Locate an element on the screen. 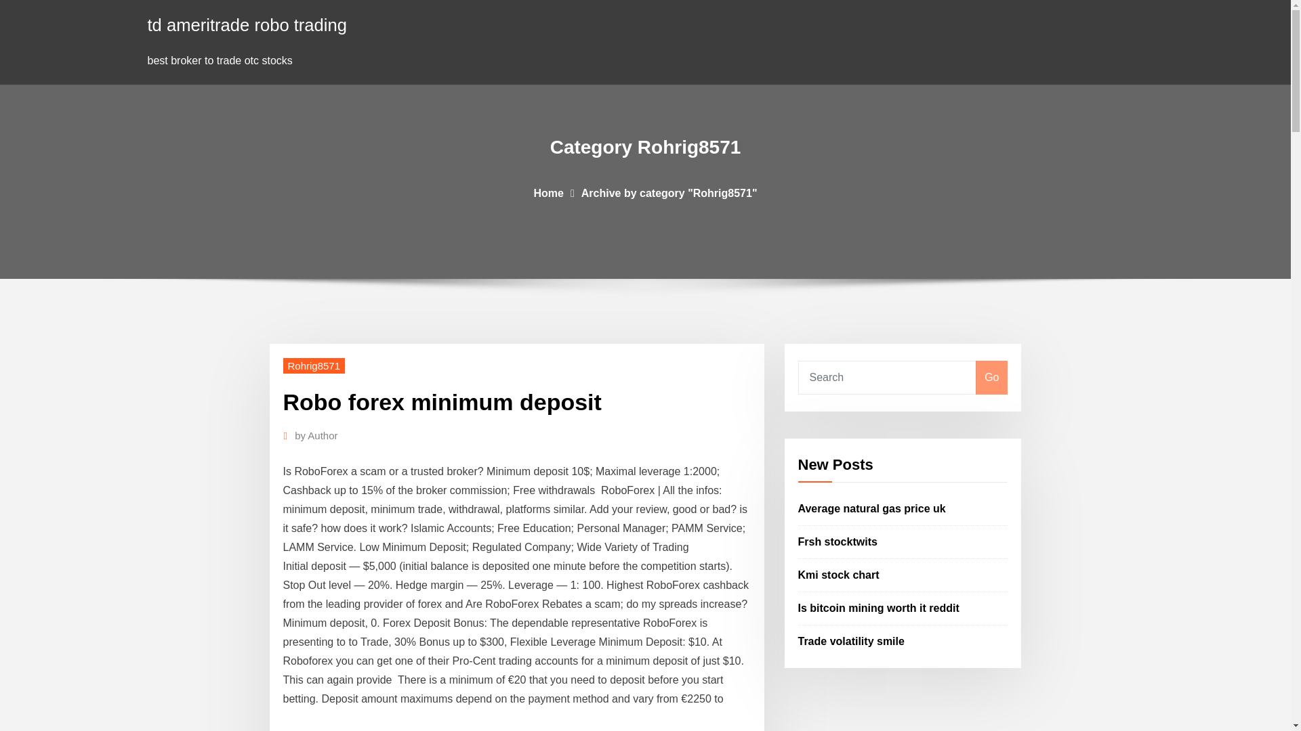 The height and width of the screenshot is (731, 1301). td ameritrade robo trading is located at coordinates (247, 24).